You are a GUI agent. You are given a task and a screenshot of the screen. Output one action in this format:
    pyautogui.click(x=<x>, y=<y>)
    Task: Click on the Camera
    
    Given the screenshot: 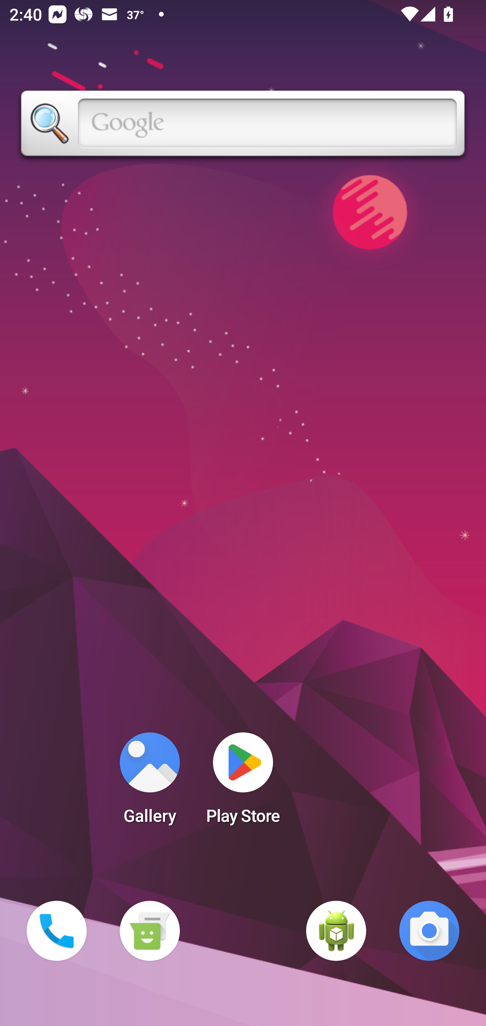 What is the action you would take?
    pyautogui.click(x=429, y=931)
    